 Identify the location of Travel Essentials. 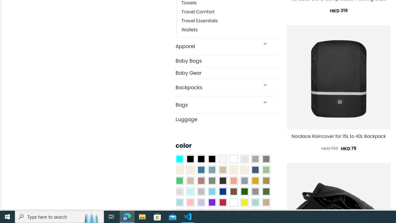
(230, 21).